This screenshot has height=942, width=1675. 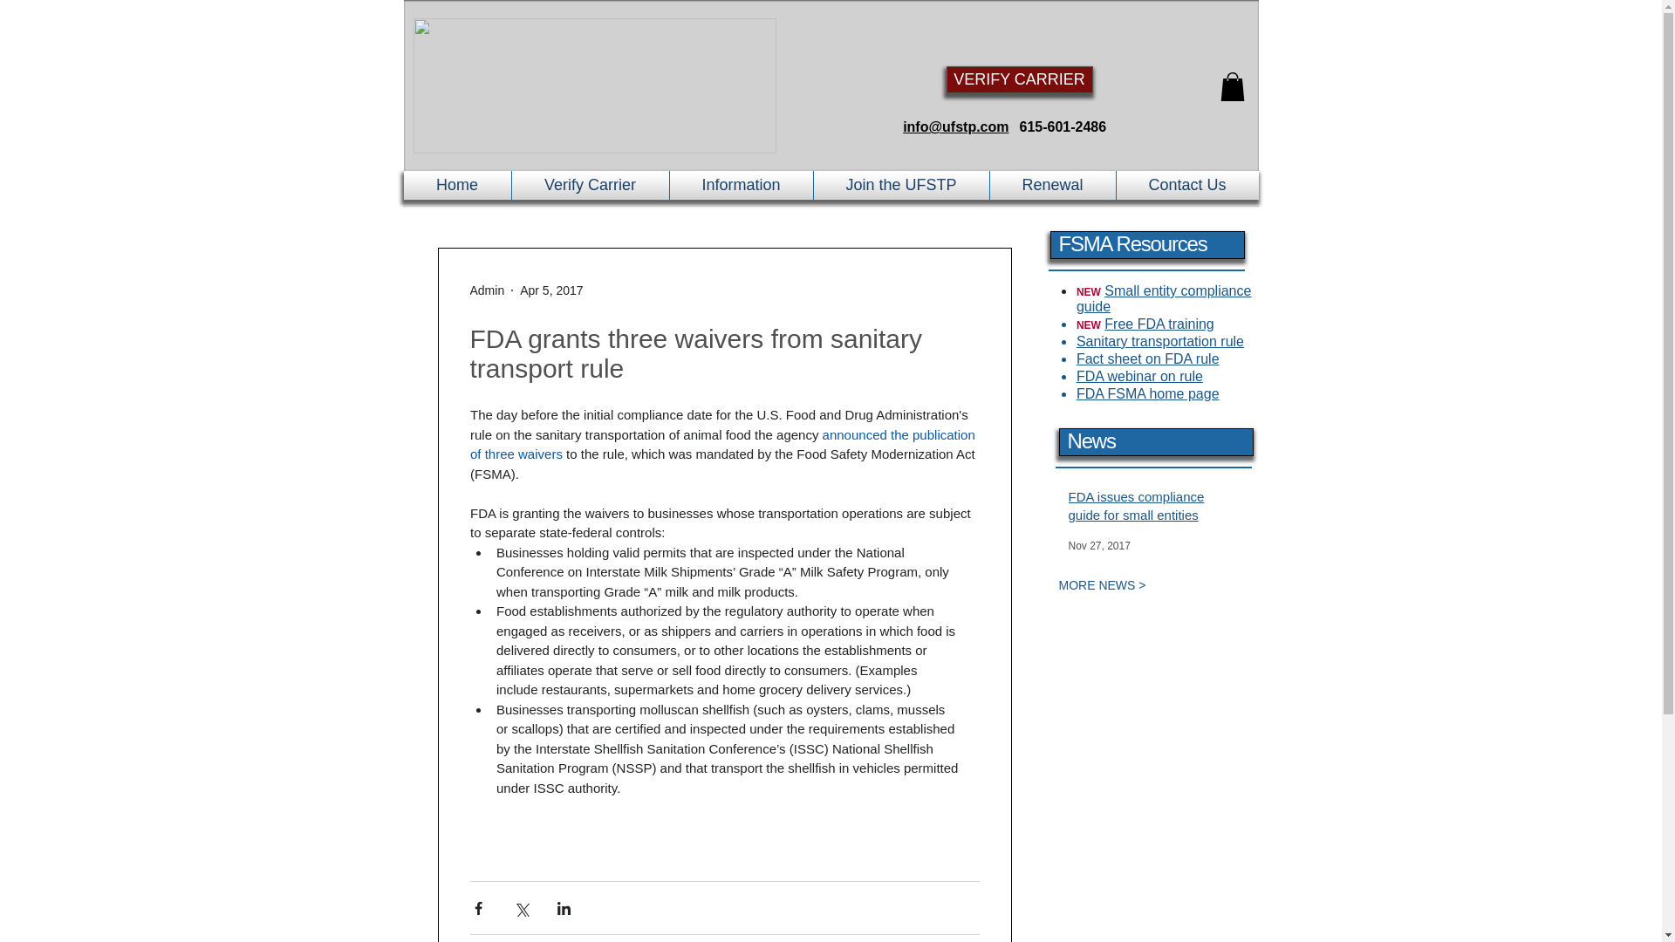 What do you see at coordinates (1160, 341) in the screenshot?
I see `Sanitary transportation rule` at bounding box center [1160, 341].